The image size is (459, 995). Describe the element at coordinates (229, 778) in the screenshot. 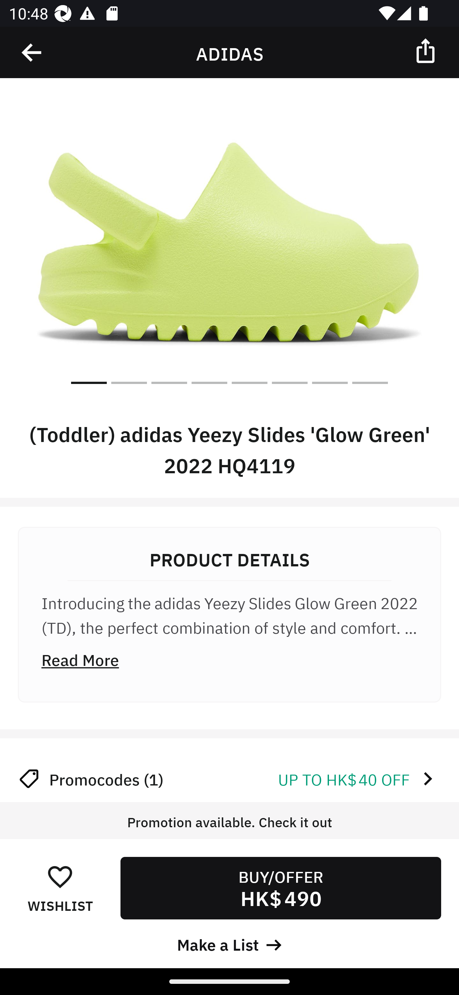

I see `Promocodes (1) UP TO HK$ 40 OFF ` at that location.